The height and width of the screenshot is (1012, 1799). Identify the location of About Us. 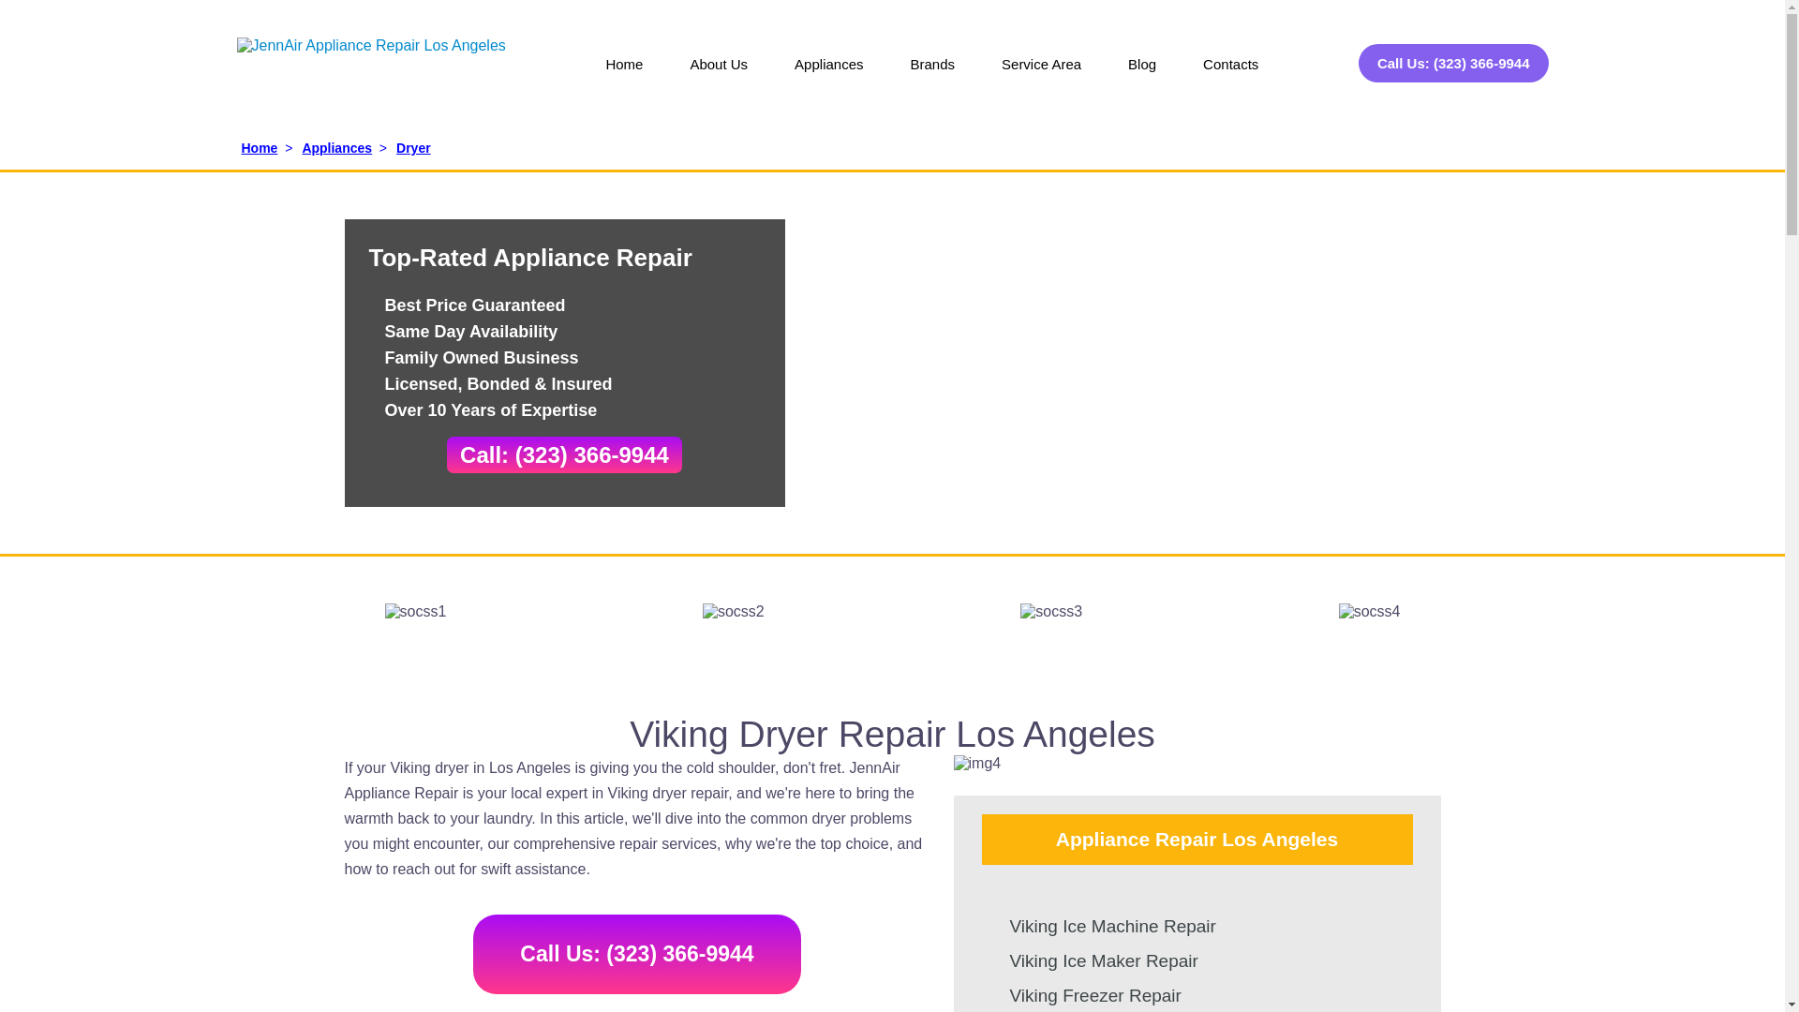
(718, 77).